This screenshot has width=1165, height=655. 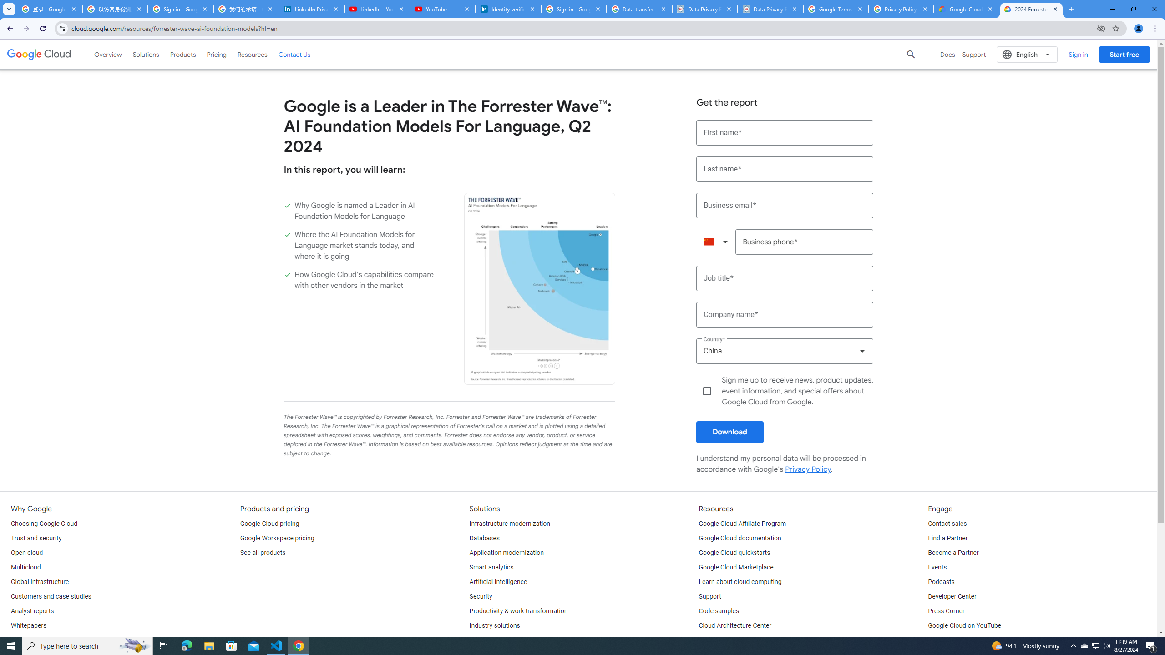 I want to click on Last name*, so click(x=785, y=169).